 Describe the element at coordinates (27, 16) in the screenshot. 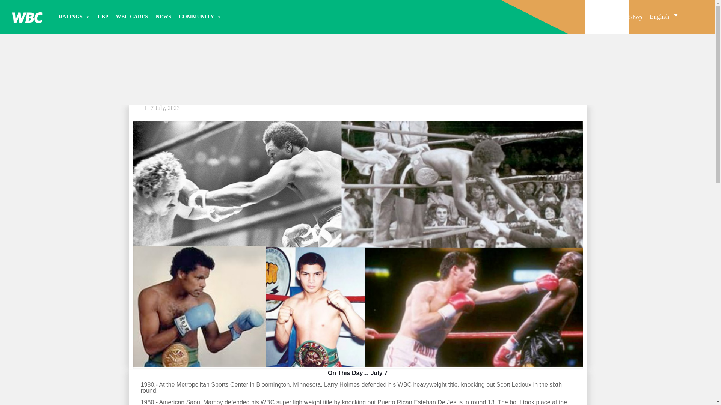

I see `World Boxing Council` at that location.